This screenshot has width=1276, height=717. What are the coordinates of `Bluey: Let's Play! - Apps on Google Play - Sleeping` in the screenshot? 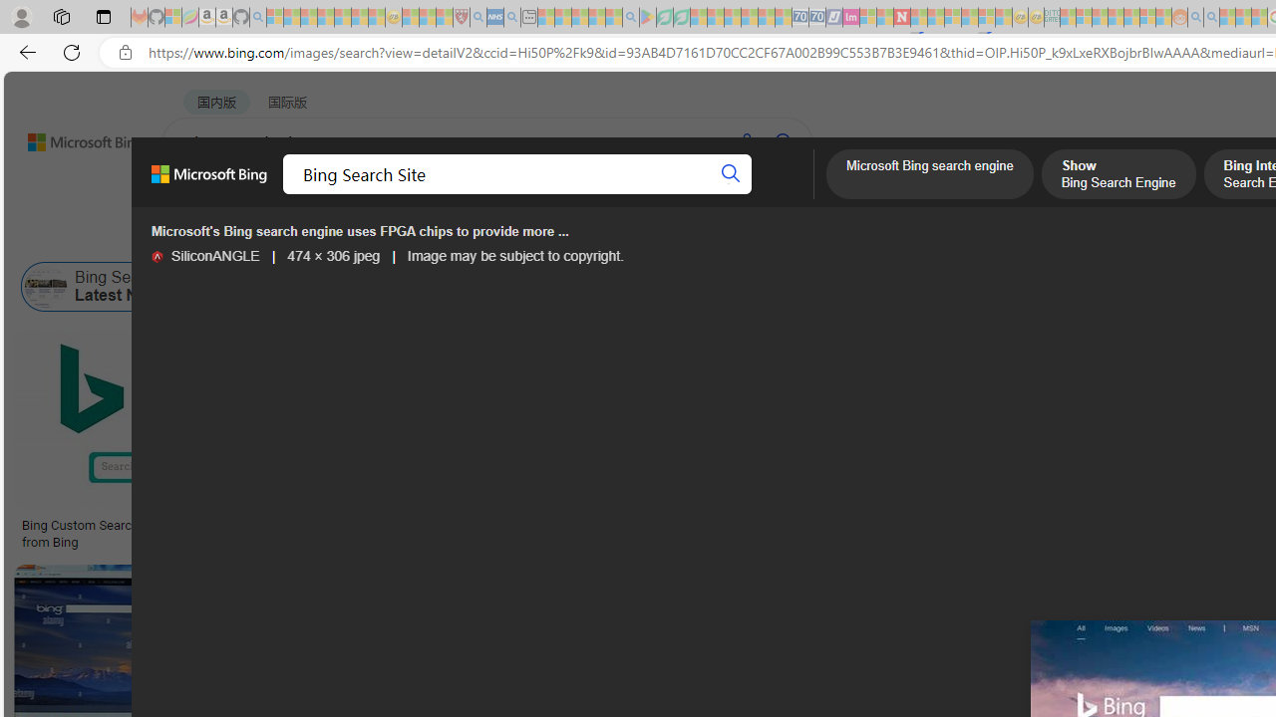 It's located at (648, 18).